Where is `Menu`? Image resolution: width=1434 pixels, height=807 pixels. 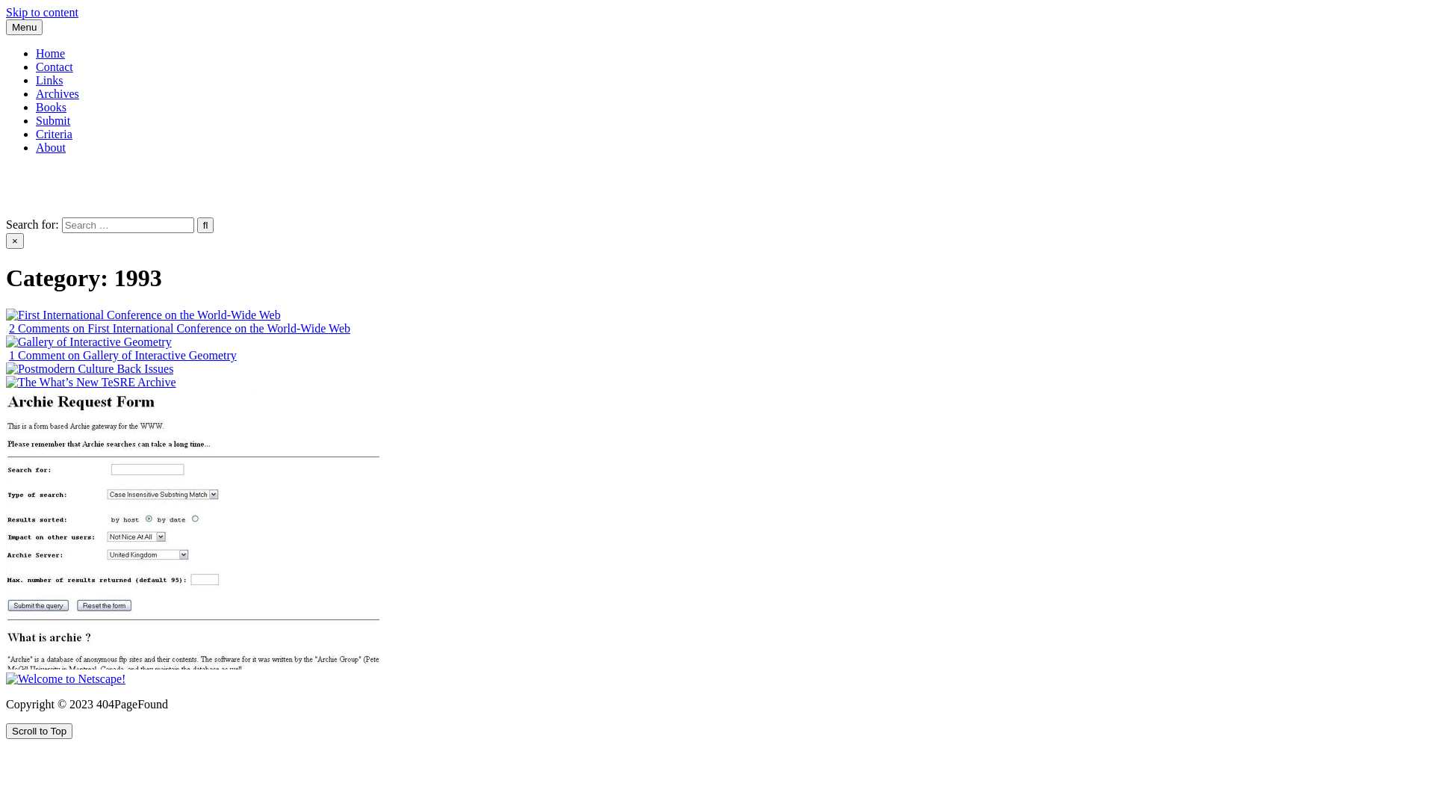 Menu is located at coordinates (24, 27).